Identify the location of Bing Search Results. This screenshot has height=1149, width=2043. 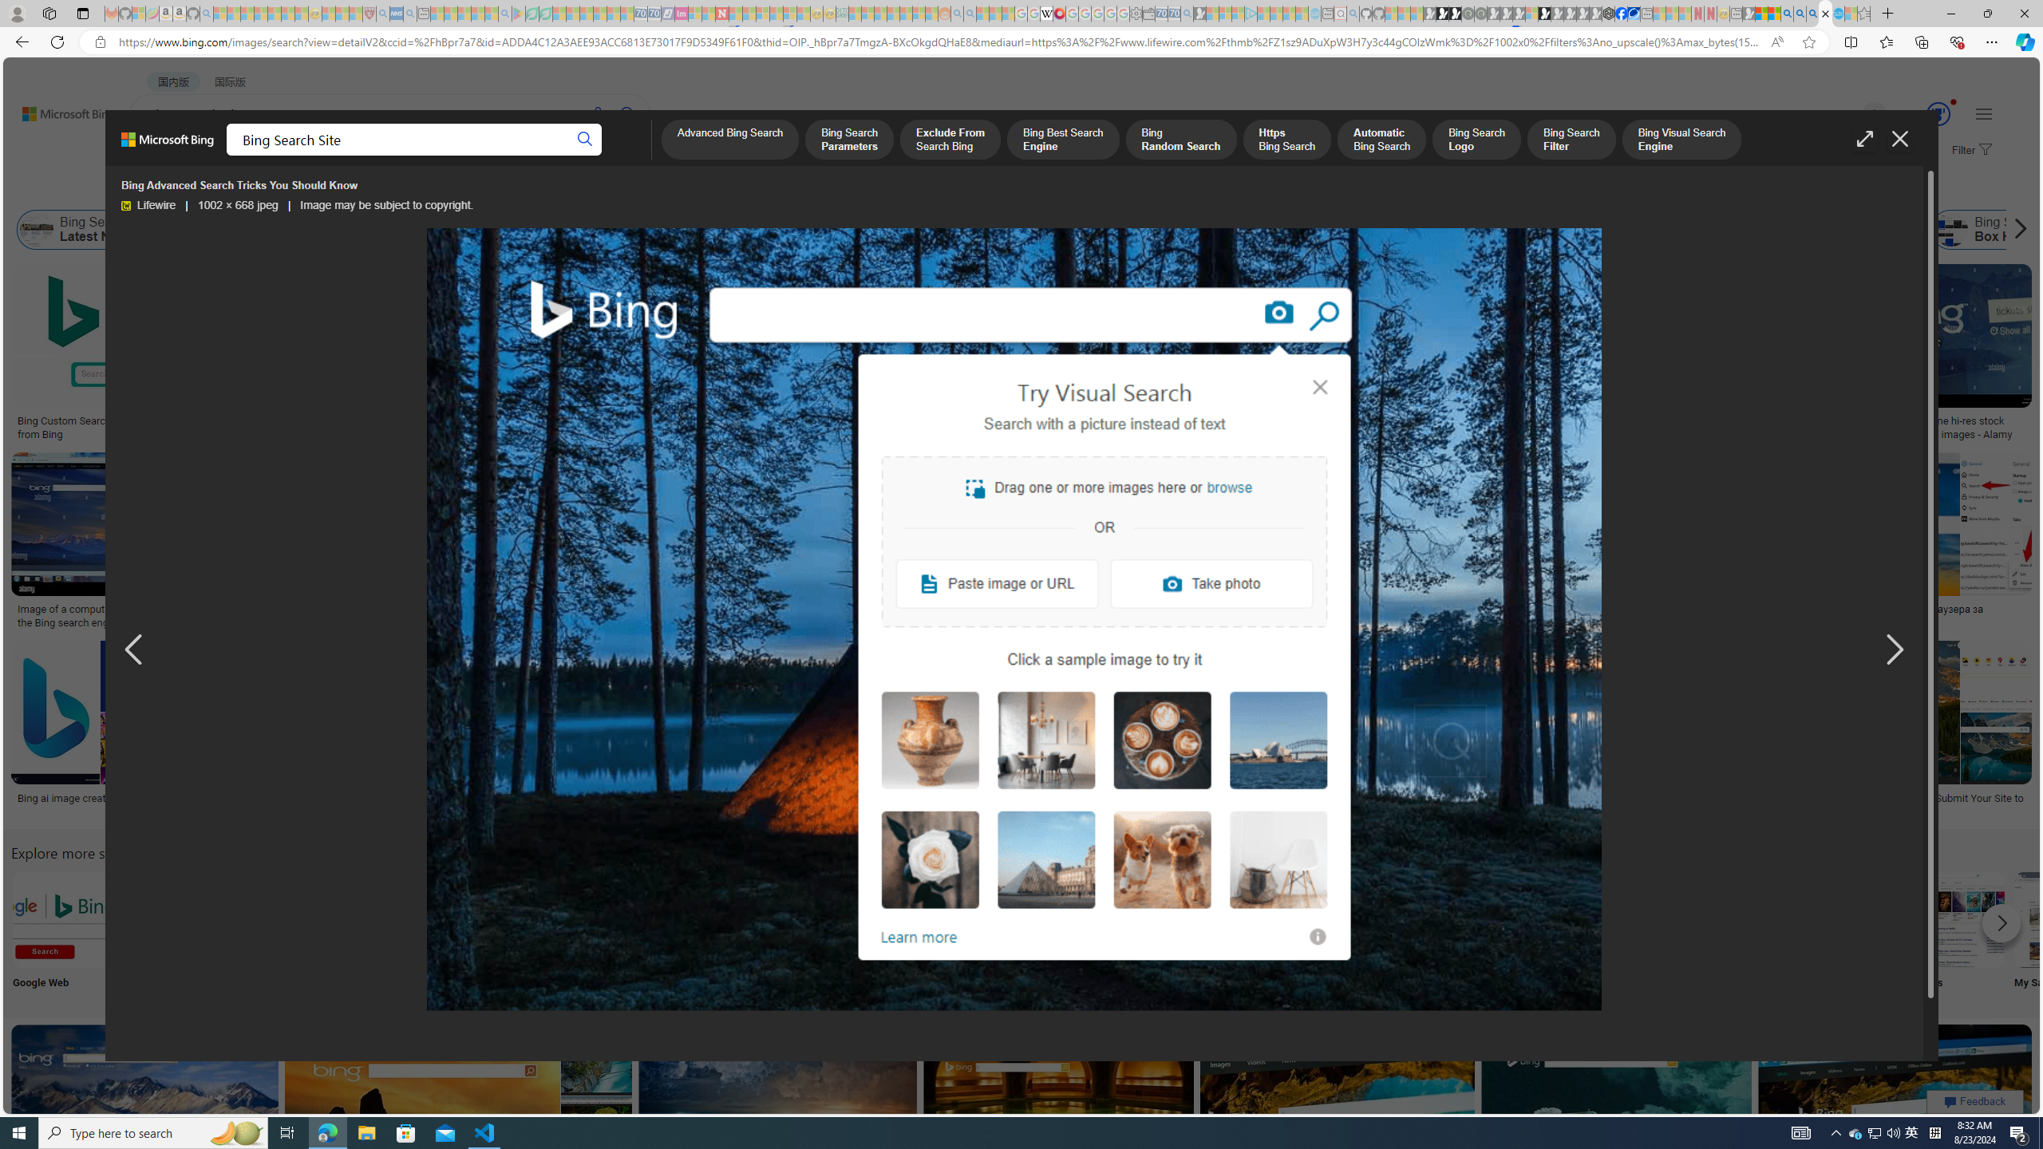
(903, 919).